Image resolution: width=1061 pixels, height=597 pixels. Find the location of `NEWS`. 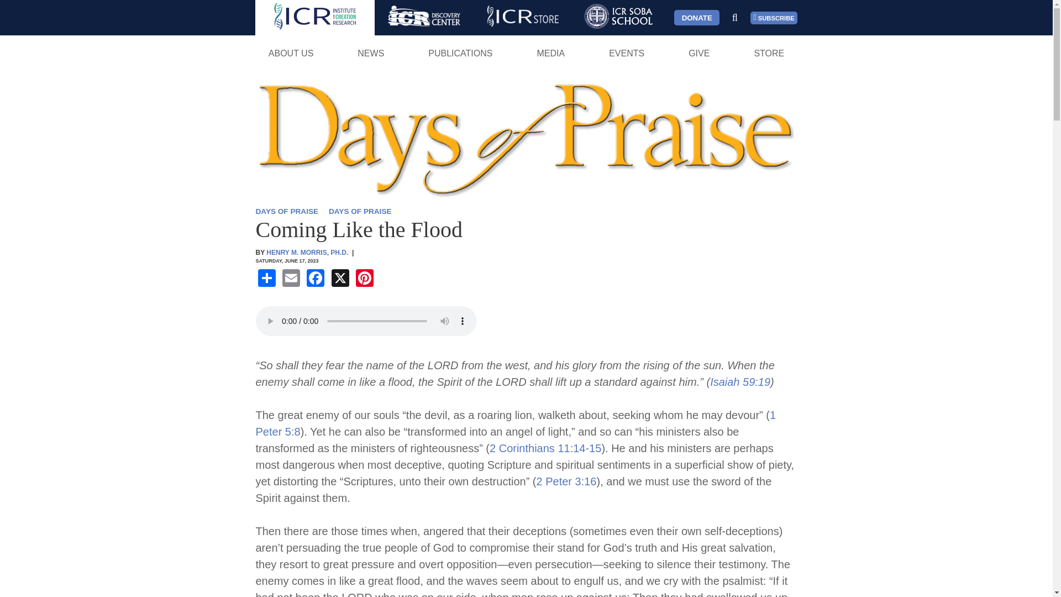

NEWS is located at coordinates (370, 53).